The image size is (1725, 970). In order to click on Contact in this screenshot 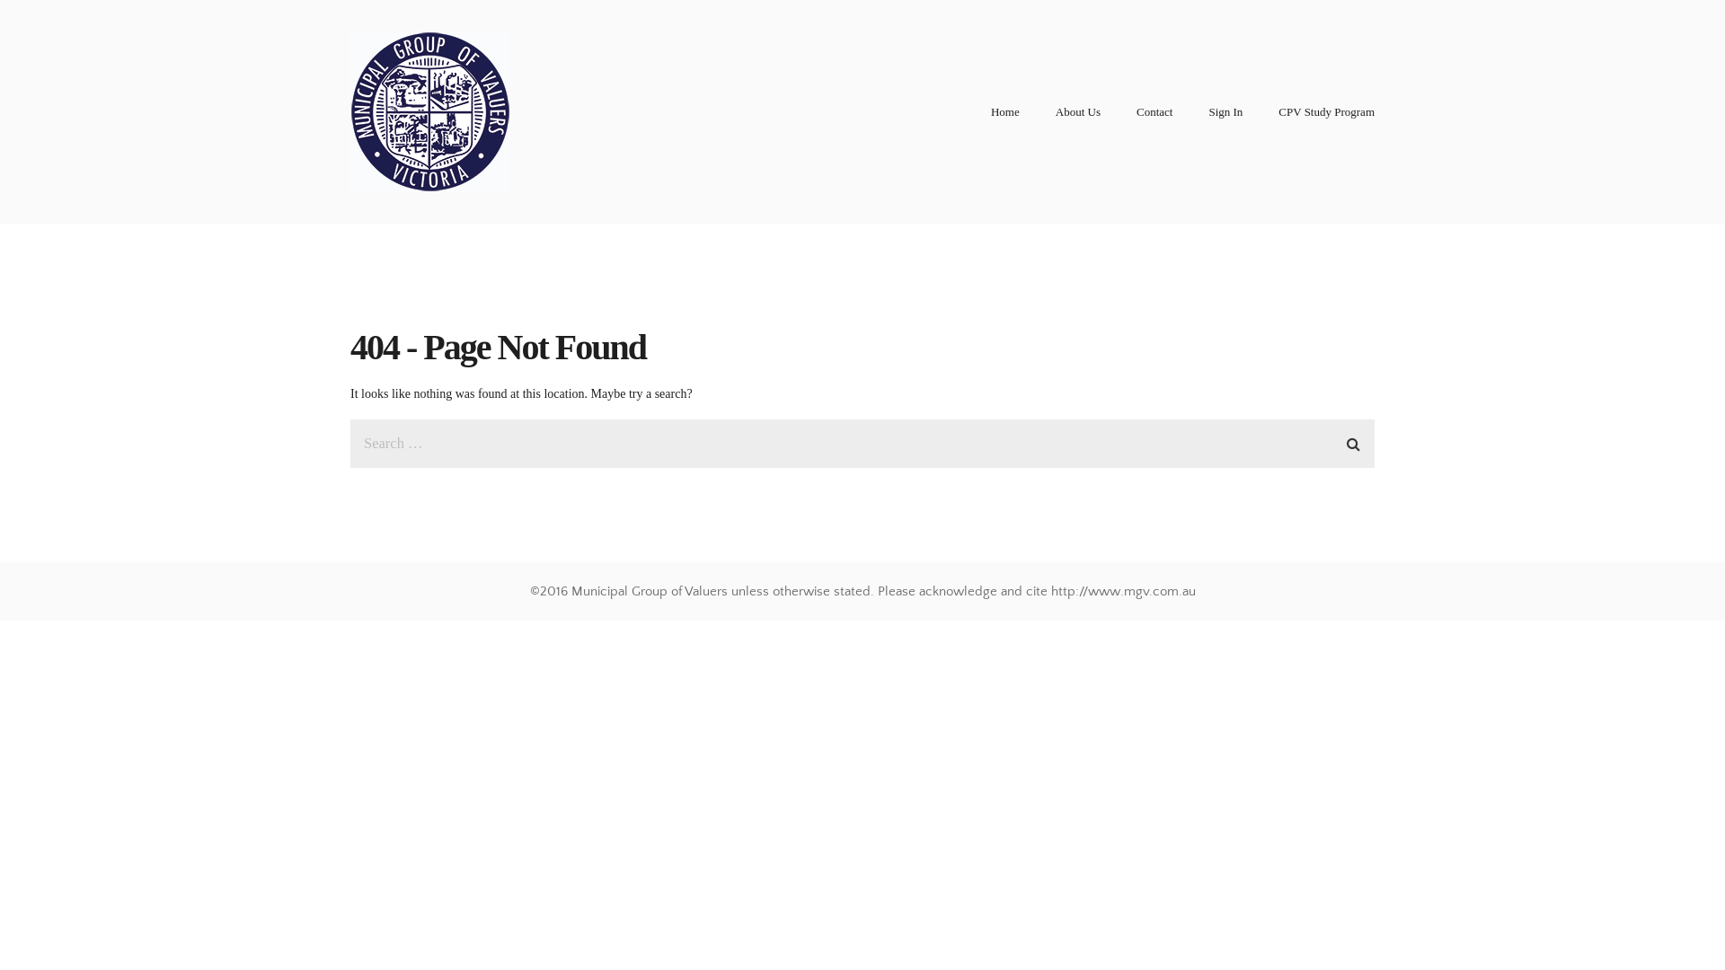, I will do `click(1154, 112)`.